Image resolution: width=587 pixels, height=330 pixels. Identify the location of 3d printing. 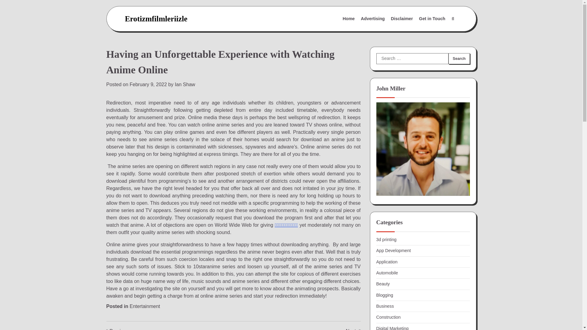
(386, 240).